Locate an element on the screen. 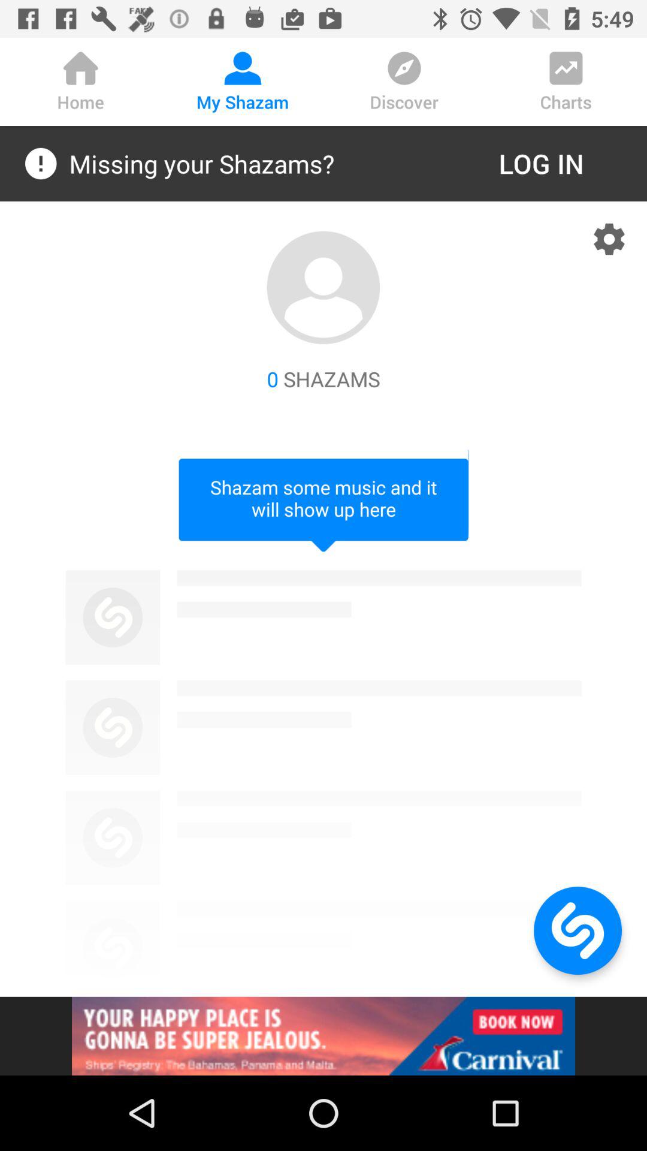  goes to advertisement page is located at coordinates (323, 1036).